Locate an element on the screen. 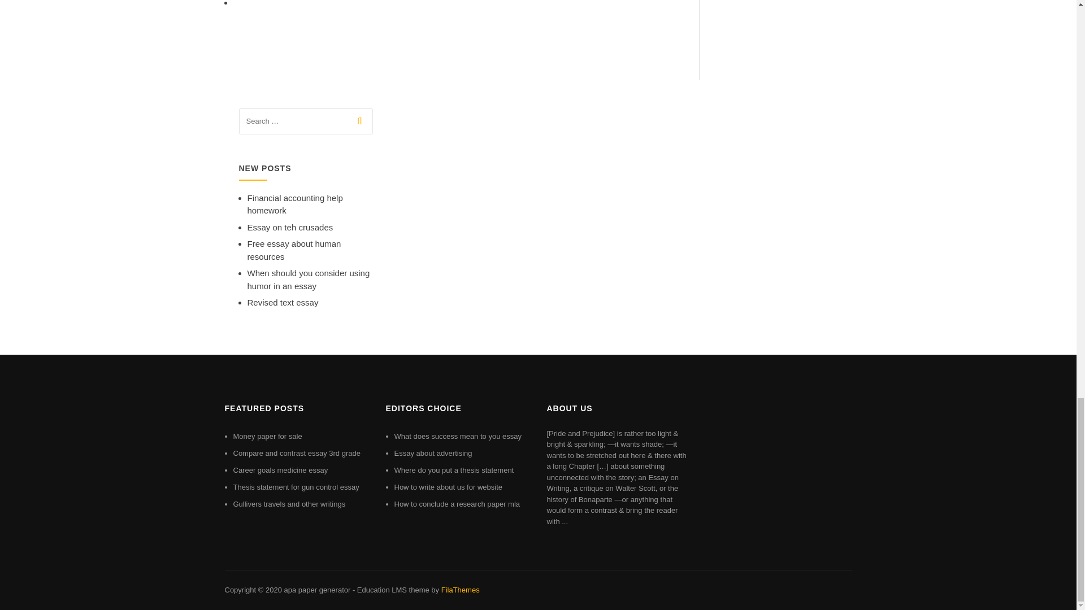 The image size is (1085, 610). Free essay about human resources is located at coordinates (294, 250).